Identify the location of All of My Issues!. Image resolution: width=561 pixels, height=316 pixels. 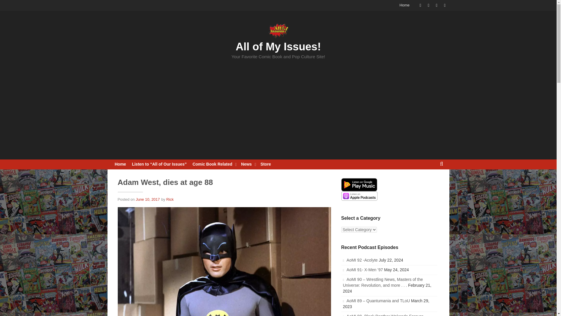
(278, 47).